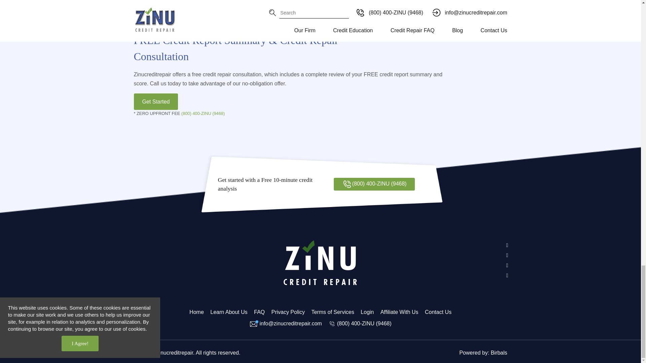 This screenshot has width=646, height=363. What do you see at coordinates (156, 102) in the screenshot?
I see `Get Started` at bounding box center [156, 102].